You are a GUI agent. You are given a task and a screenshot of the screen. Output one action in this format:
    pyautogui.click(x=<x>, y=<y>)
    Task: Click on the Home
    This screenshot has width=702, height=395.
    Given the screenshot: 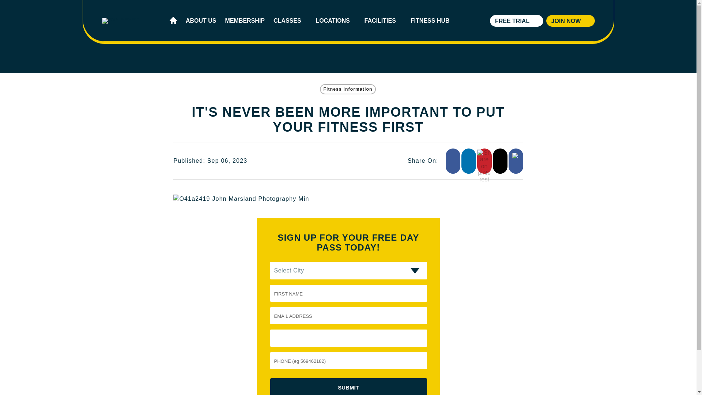 What is the action you would take?
    pyautogui.click(x=173, y=20)
    